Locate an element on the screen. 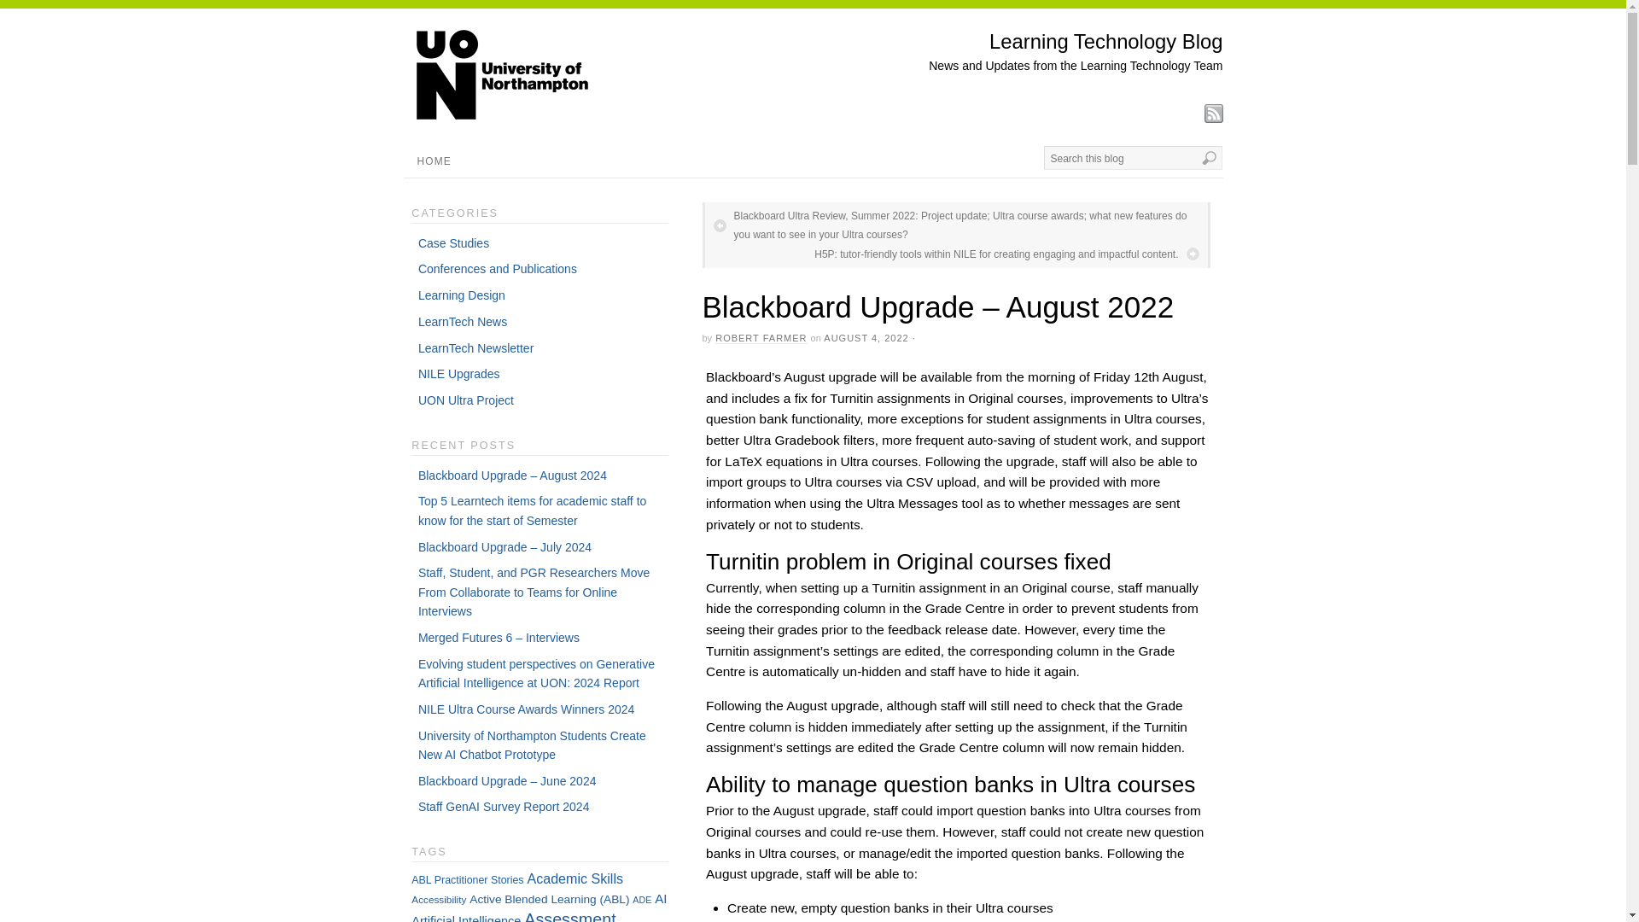 The width and height of the screenshot is (1639, 922). ADE is located at coordinates (642, 899).